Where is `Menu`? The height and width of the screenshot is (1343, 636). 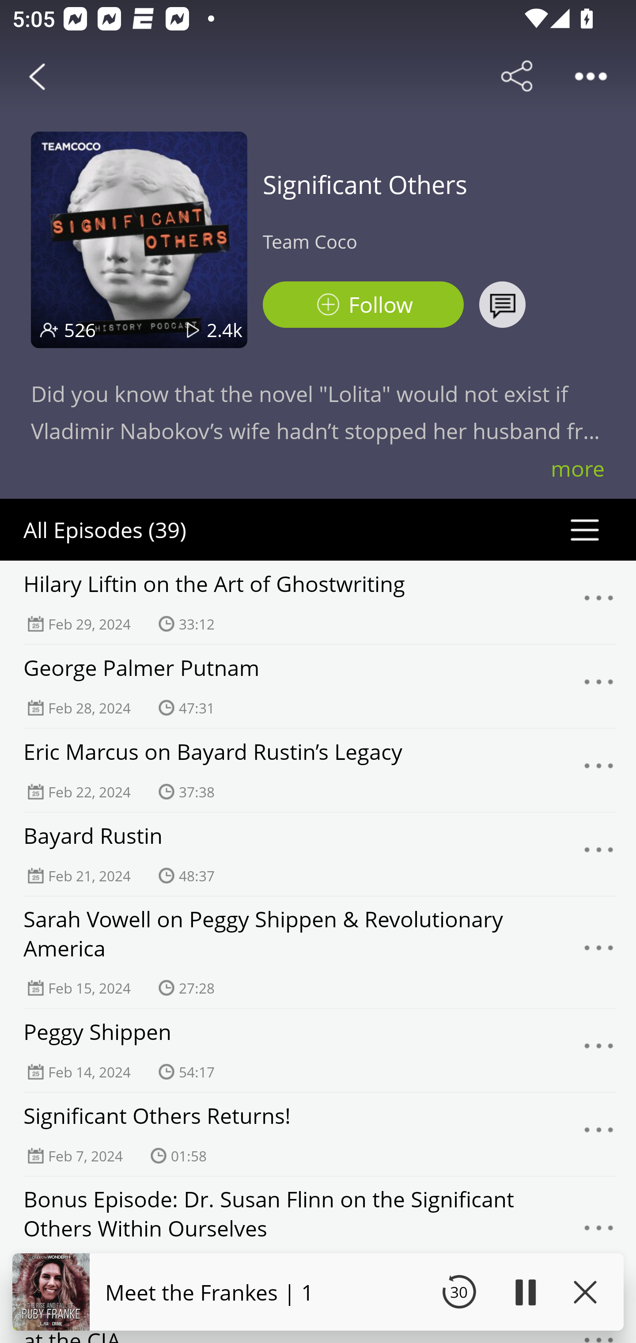
Menu is located at coordinates (599, 687).